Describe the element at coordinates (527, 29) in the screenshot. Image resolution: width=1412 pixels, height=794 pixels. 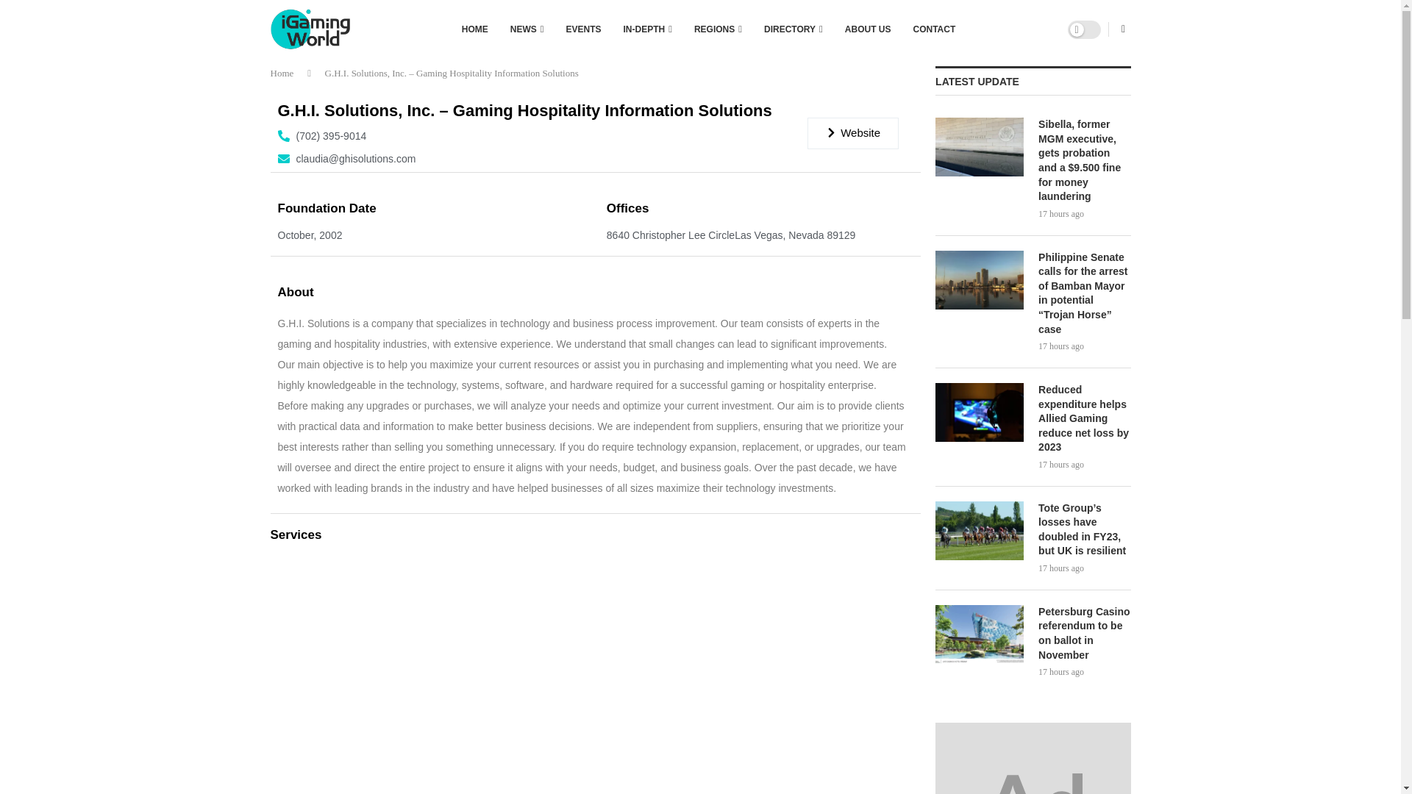
I see `NEWS` at that location.